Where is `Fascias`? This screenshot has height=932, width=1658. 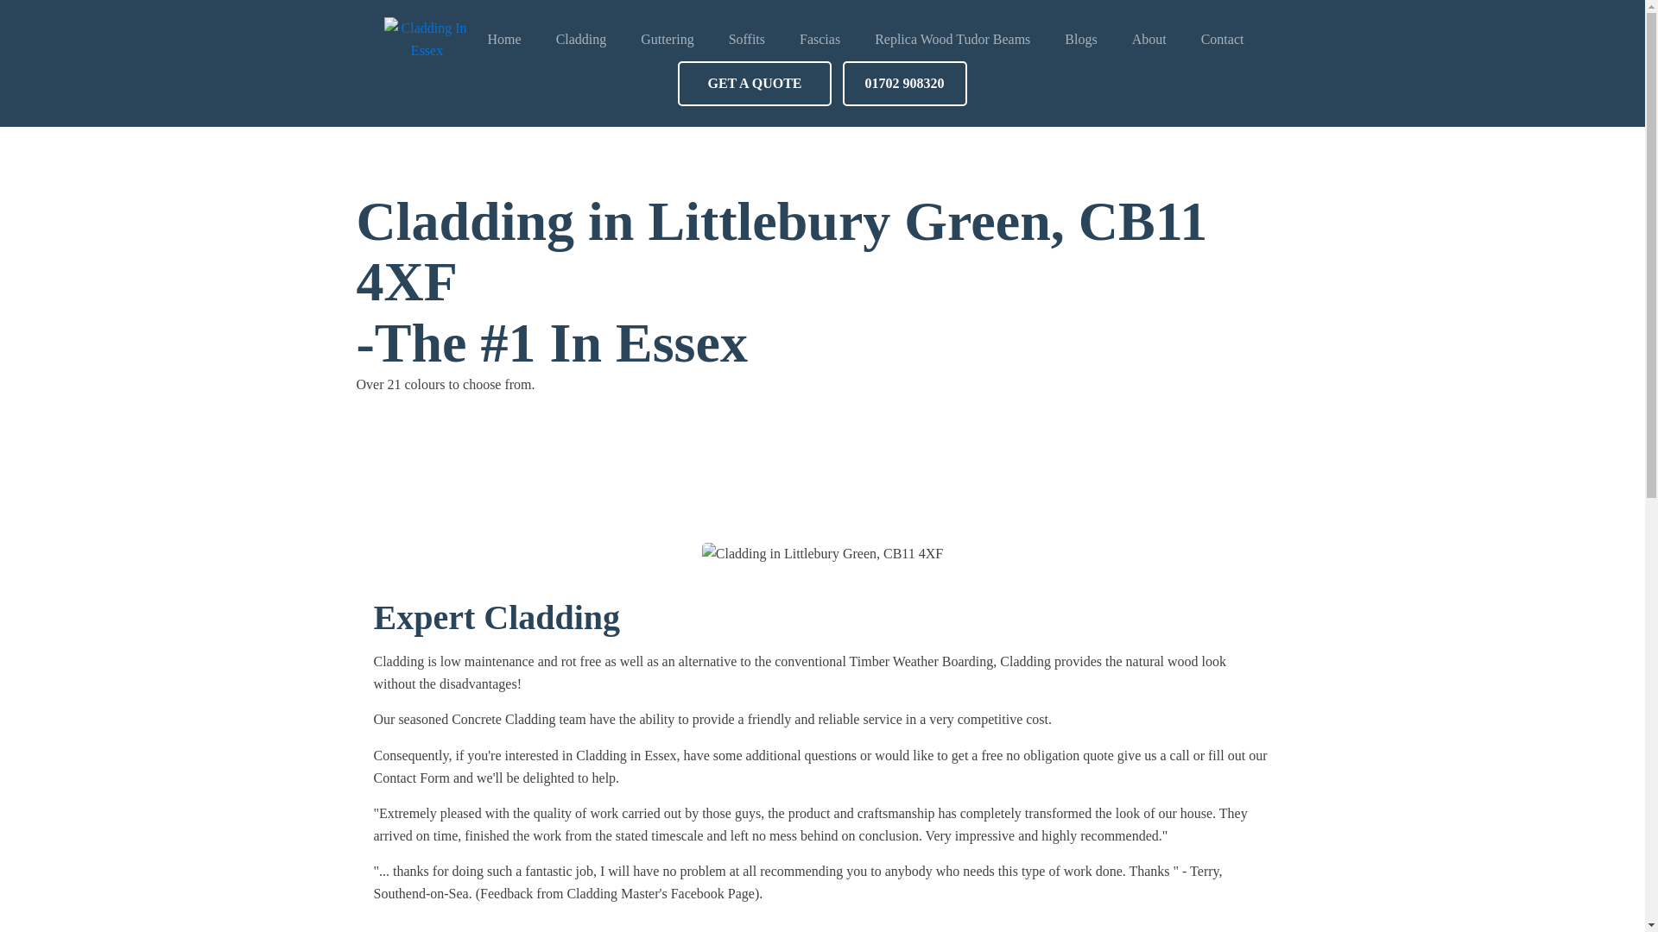 Fascias is located at coordinates (820, 40).